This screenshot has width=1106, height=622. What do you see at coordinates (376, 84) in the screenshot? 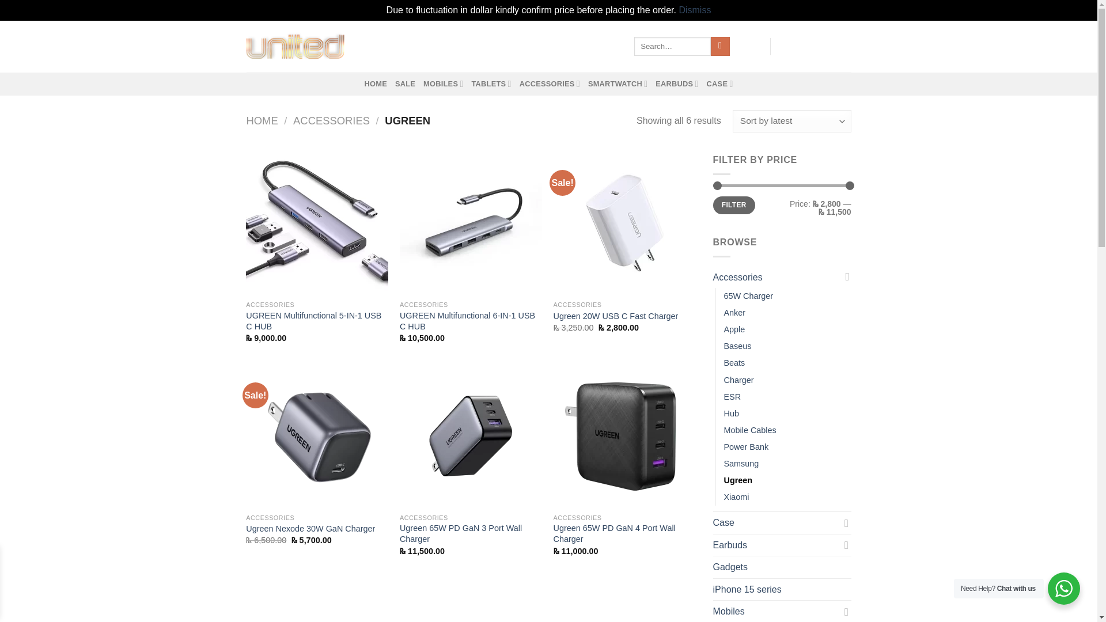
I see `HOME` at bounding box center [376, 84].